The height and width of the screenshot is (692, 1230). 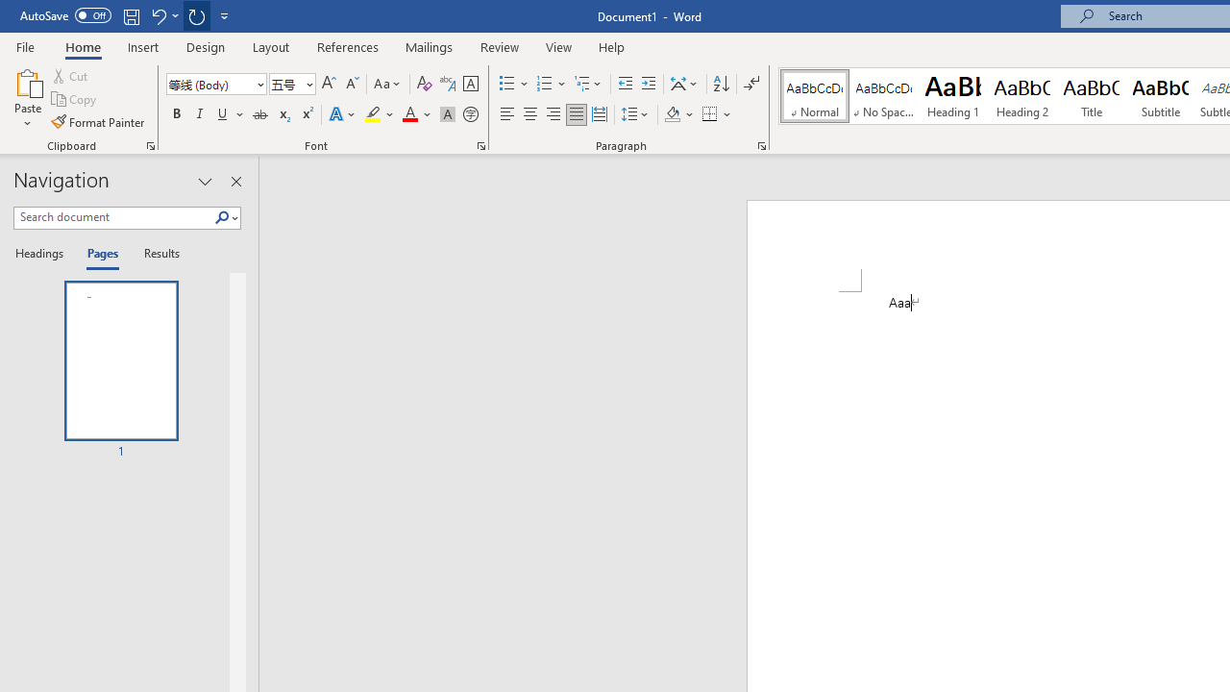 What do you see at coordinates (470, 85) in the screenshot?
I see `Character Border` at bounding box center [470, 85].